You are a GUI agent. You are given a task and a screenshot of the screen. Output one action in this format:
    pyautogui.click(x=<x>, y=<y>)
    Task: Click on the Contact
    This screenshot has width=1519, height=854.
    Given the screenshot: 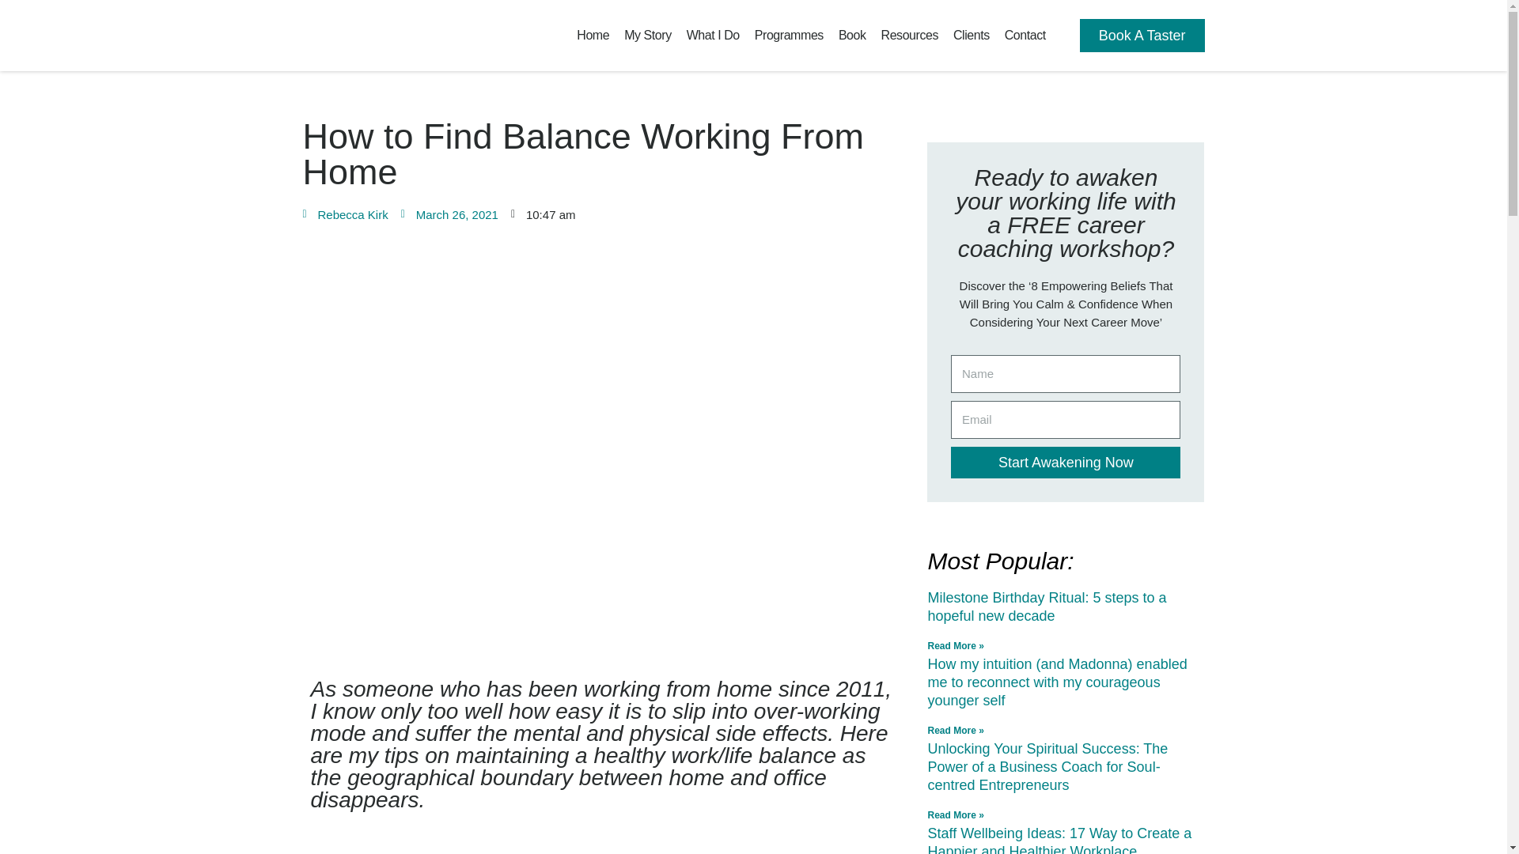 What is the action you would take?
    pyautogui.click(x=1025, y=35)
    